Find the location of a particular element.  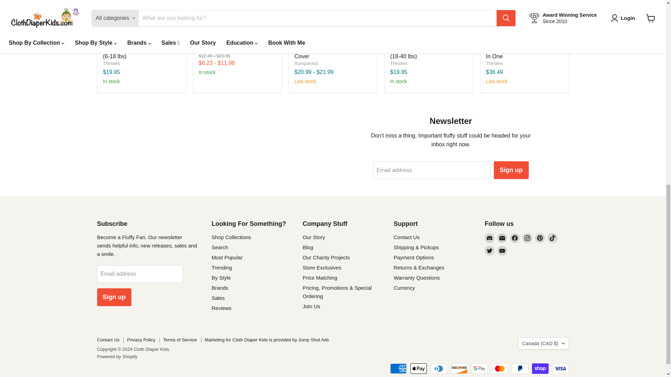

Discord is located at coordinates (489, 238).